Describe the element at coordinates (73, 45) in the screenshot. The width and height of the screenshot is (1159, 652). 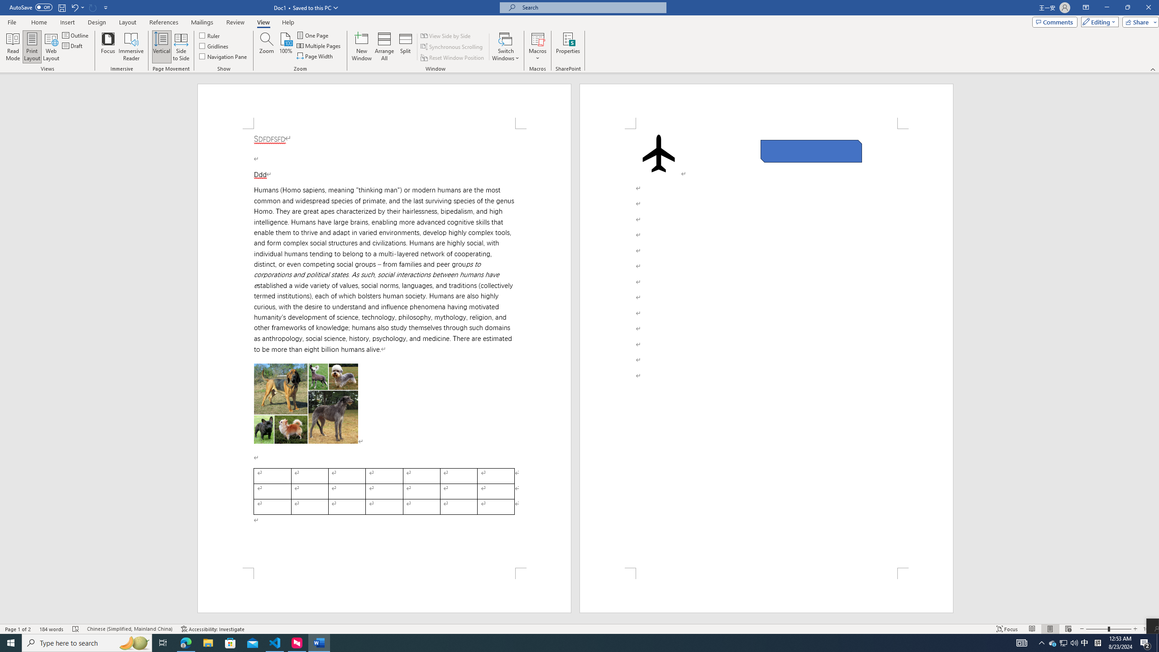
I see `Draft` at that location.